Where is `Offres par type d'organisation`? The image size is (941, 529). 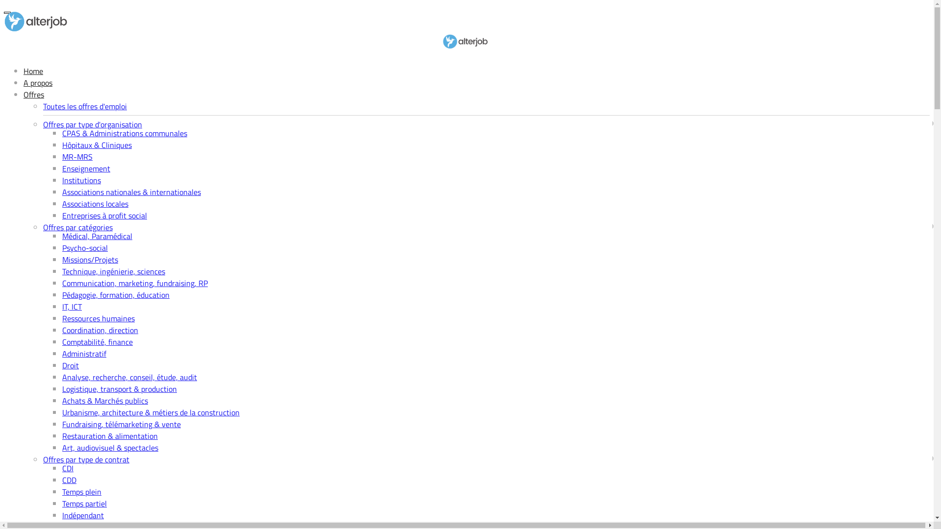 Offres par type d'organisation is located at coordinates (93, 124).